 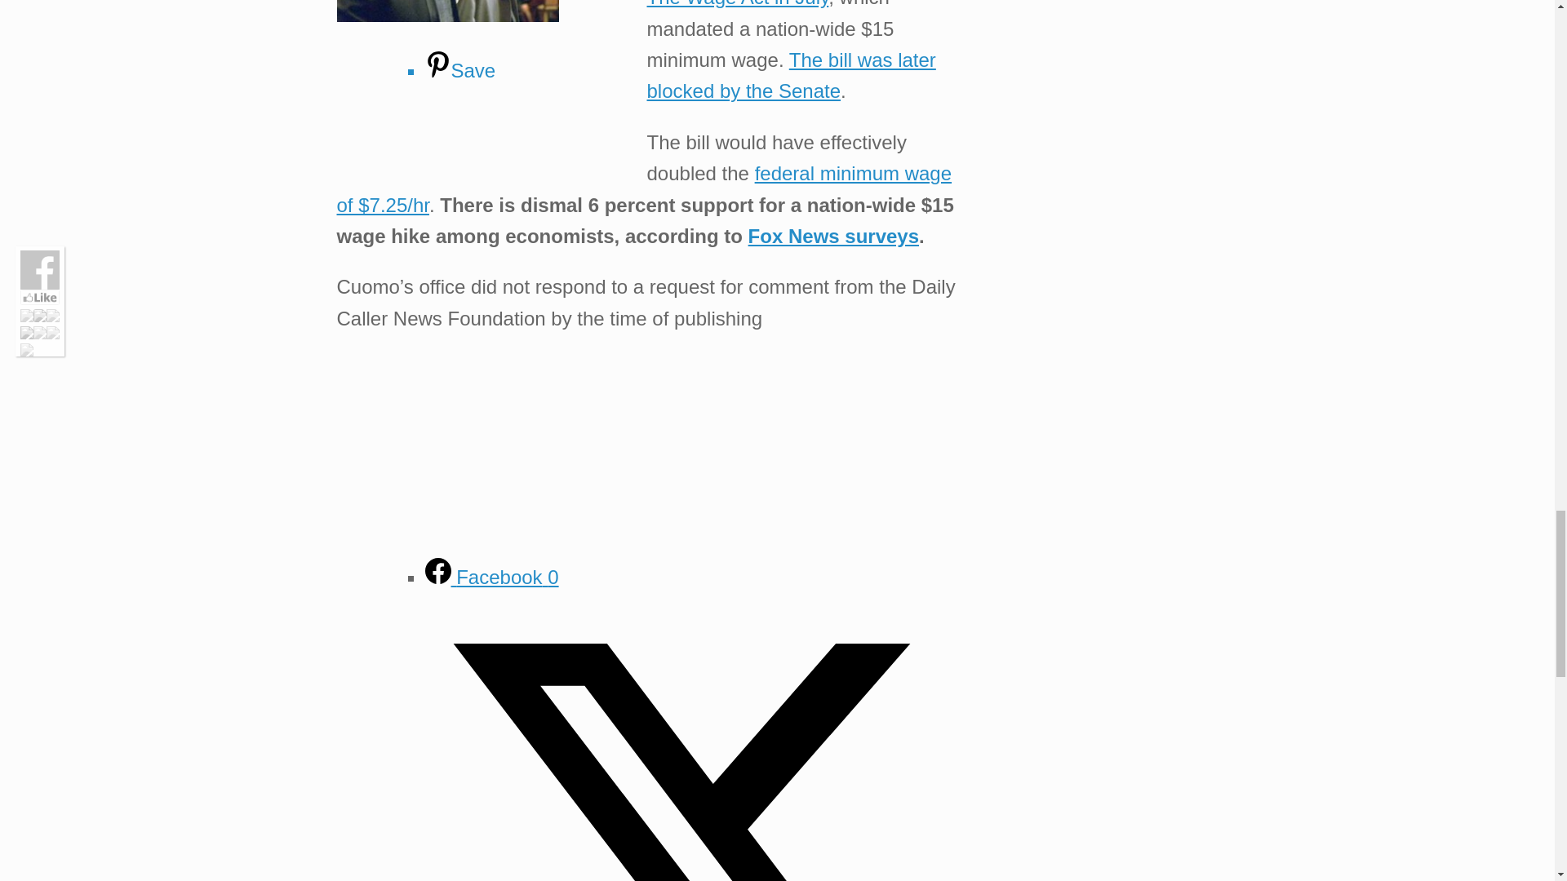 I want to click on The bill was later blocked by the Senate, so click(x=790, y=75).